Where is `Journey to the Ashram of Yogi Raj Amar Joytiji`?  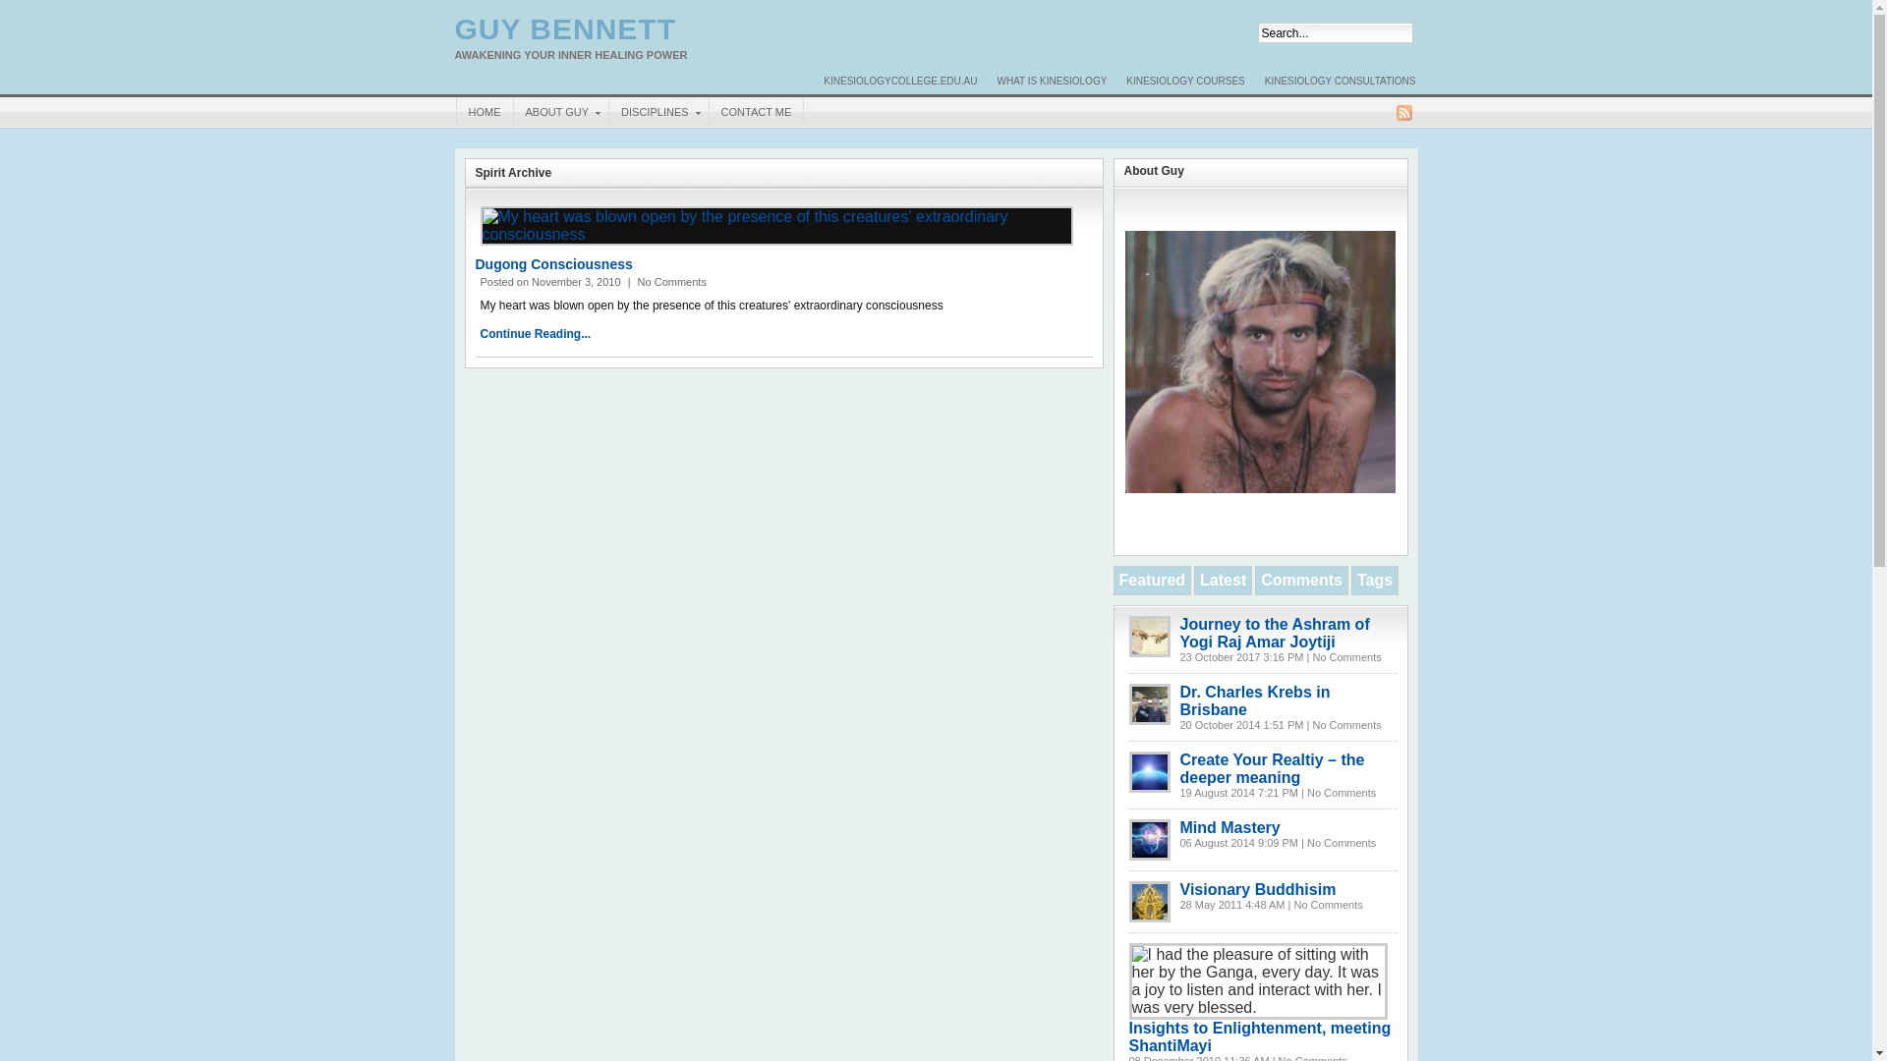
Journey to the Ashram of Yogi Raj Amar Joytiji is located at coordinates (1274, 633).